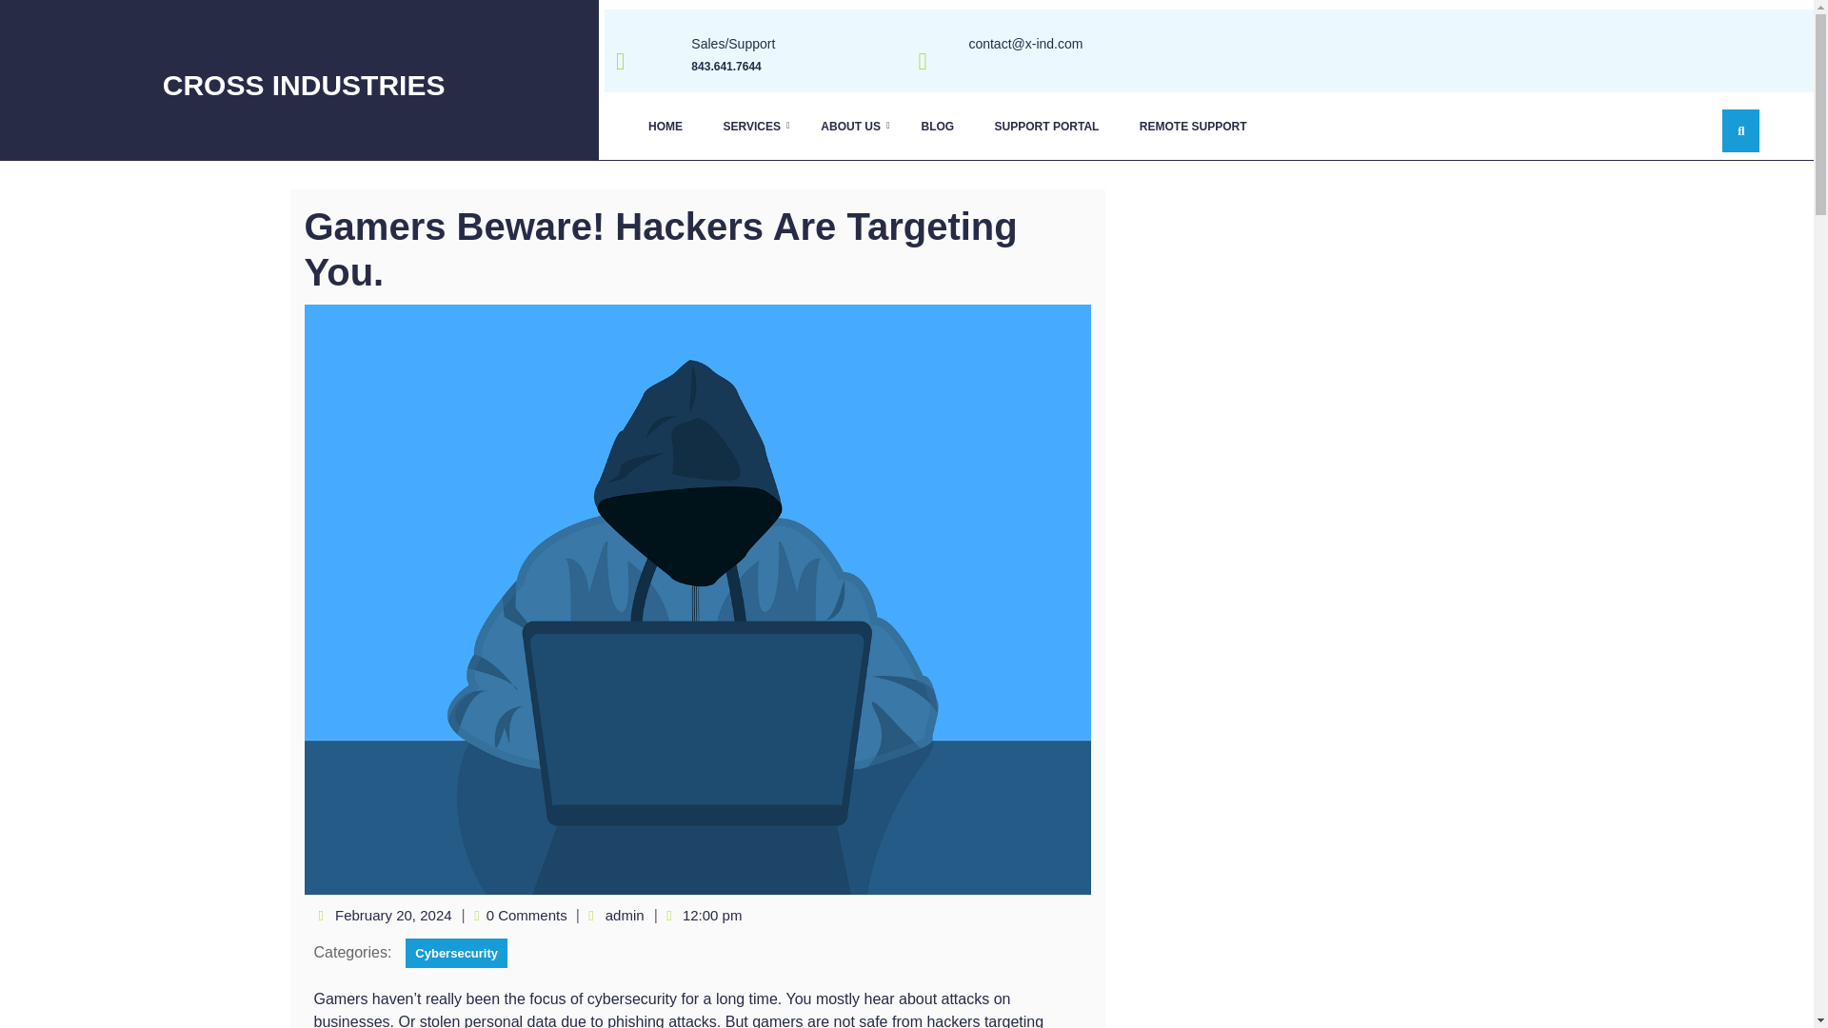 Image resolution: width=1828 pixels, height=1028 pixels. What do you see at coordinates (304, 84) in the screenshot?
I see `CROSS INDUSTRIES` at bounding box center [304, 84].